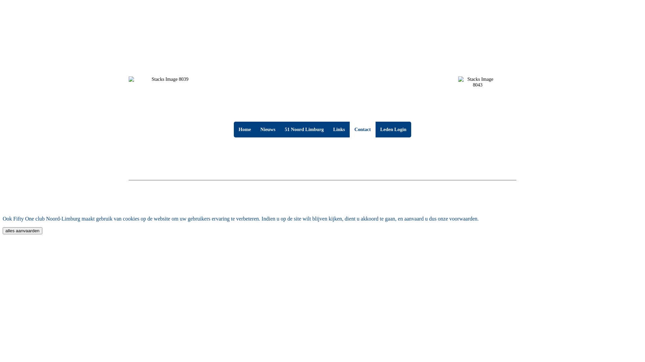 The image size is (645, 362). Describe the element at coordinates (23, 231) in the screenshot. I see `alles aanvaarden` at that location.